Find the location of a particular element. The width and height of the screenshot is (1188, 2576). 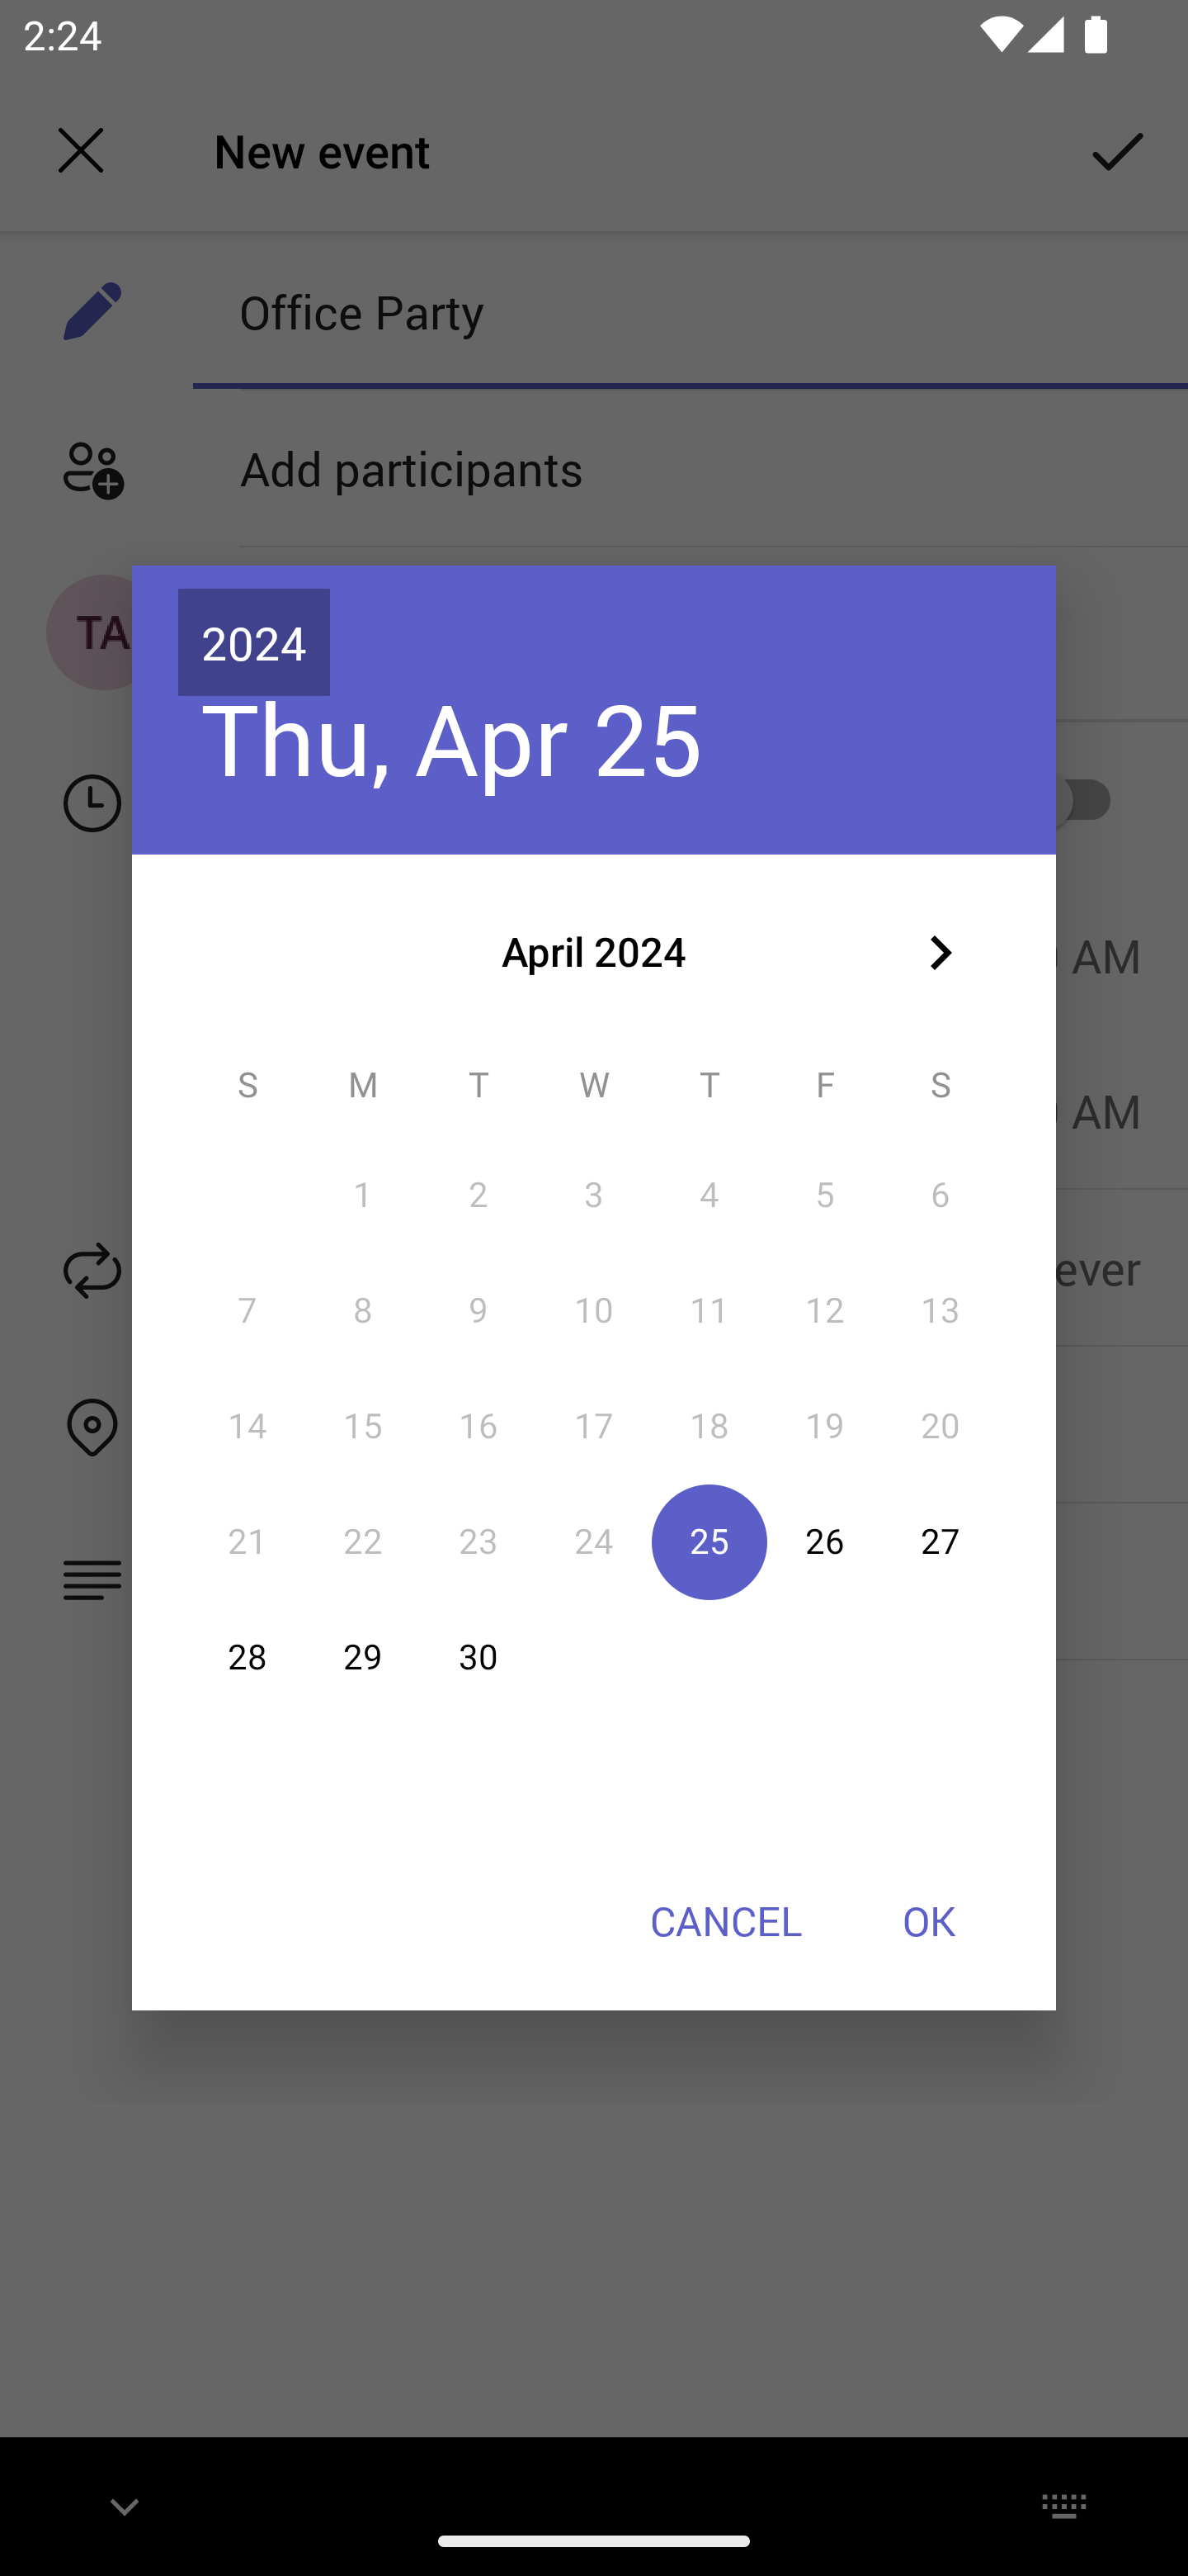

9 09 April 2024 is located at coordinates (478, 1311).